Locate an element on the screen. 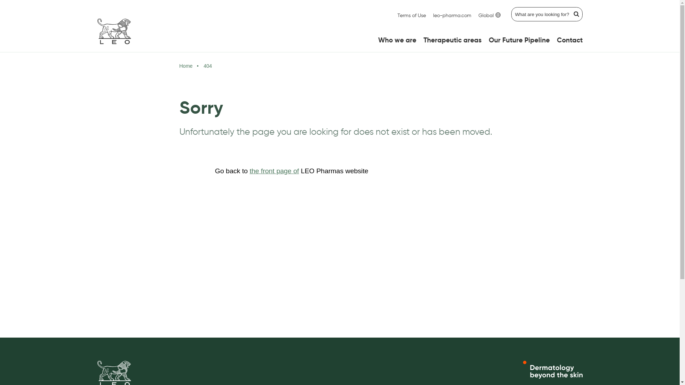 Image resolution: width=685 pixels, height=385 pixels. LinkedIn is located at coordinates (565, 310).